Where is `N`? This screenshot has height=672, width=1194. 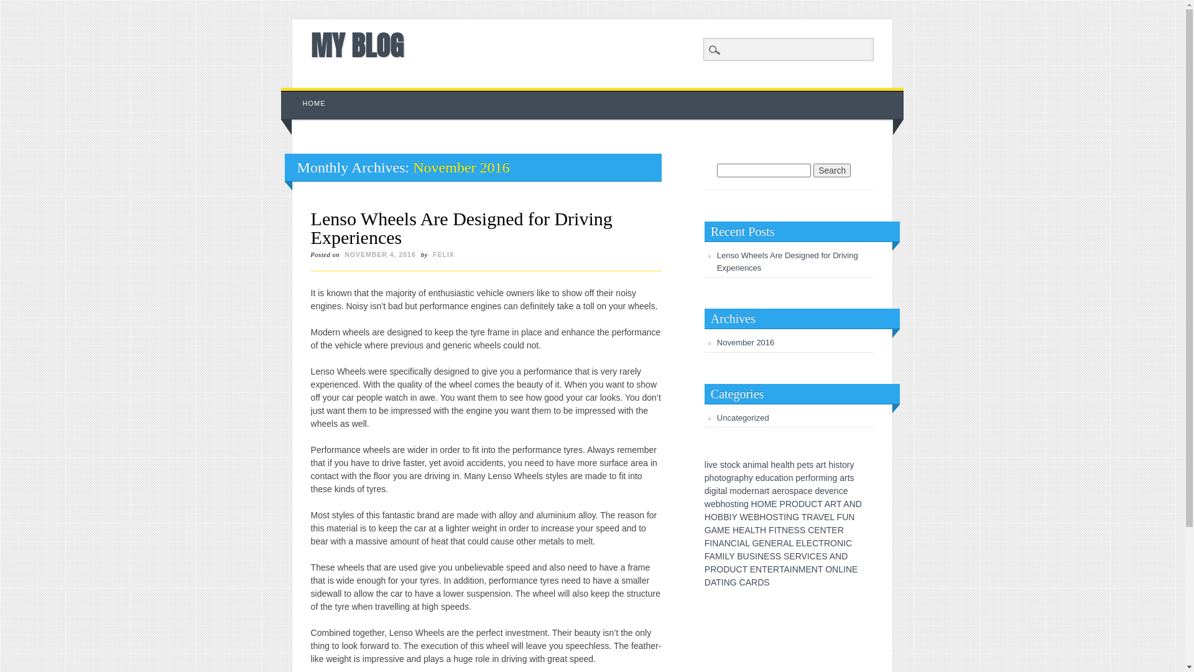 N is located at coordinates (789, 517).